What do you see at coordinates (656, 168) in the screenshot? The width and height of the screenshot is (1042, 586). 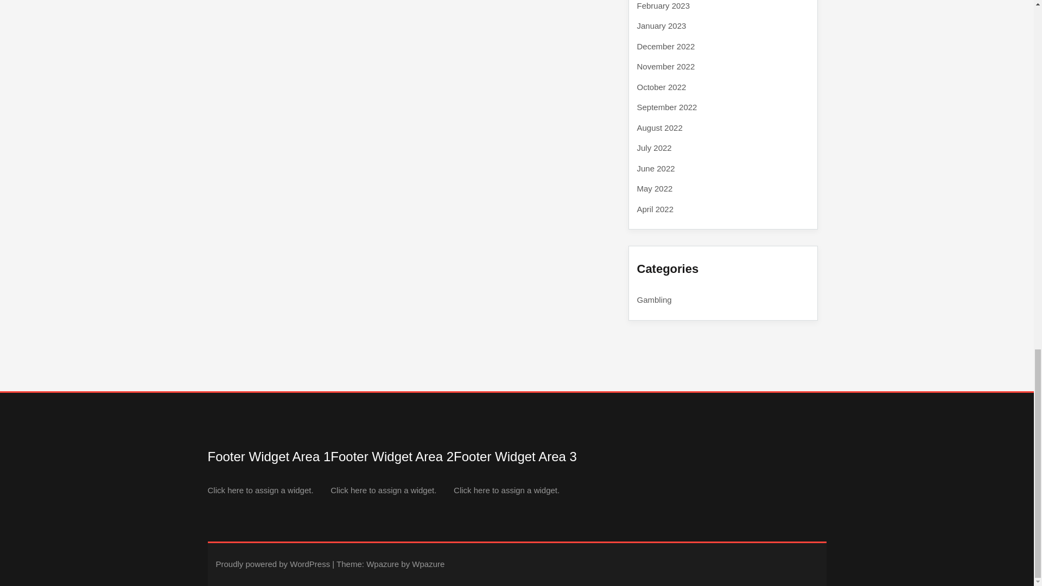 I see `June 2022` at bounding box center [656, 168].